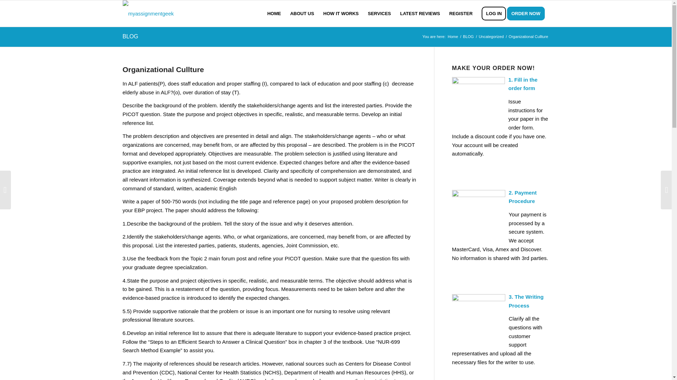 This screenshot has height=380, width=677. Describe the element at coordinates (130, 37) in the screenshot. I see `BLOG` at that location.